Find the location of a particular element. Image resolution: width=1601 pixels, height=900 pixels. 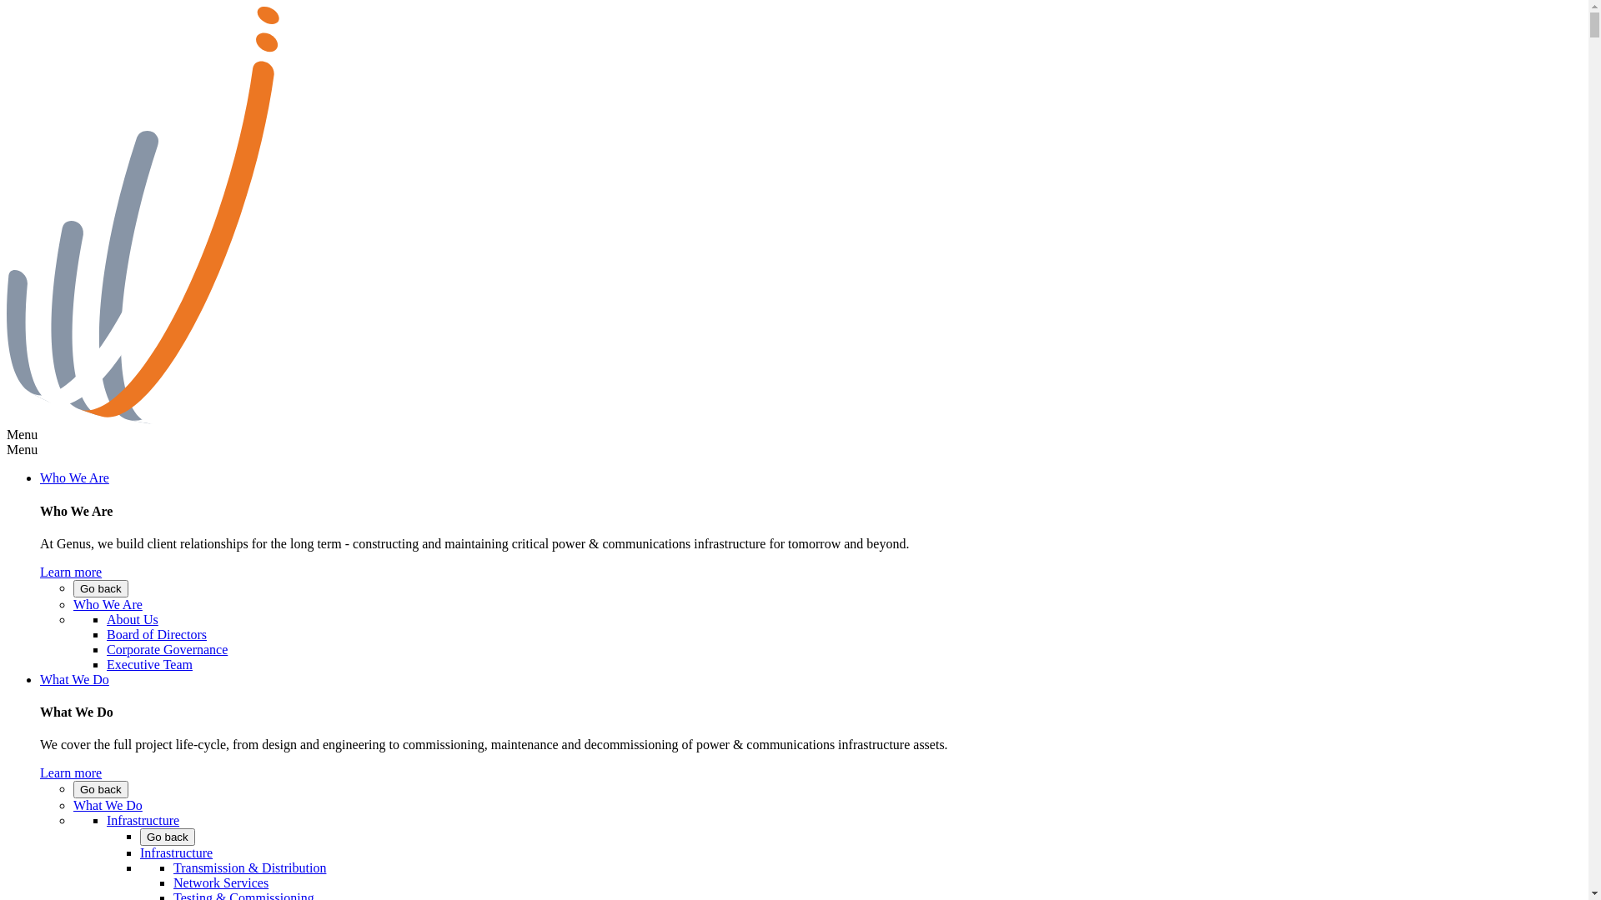

Executive Team is located at coordinates (150, 665).